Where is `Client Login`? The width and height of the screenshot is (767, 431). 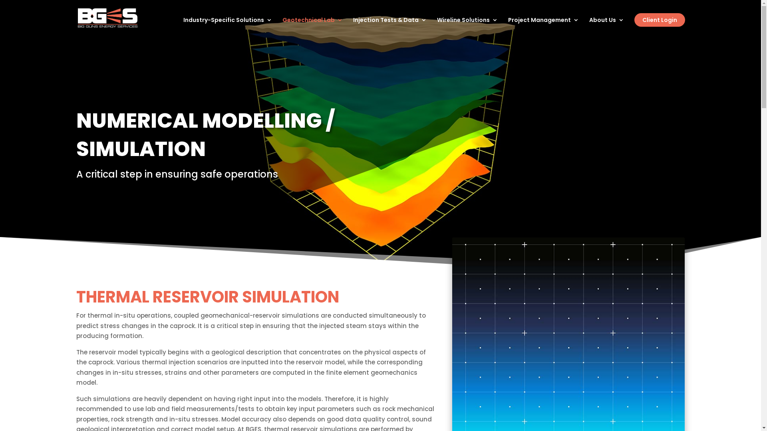
Client Login is located at coordinates (660, 20).